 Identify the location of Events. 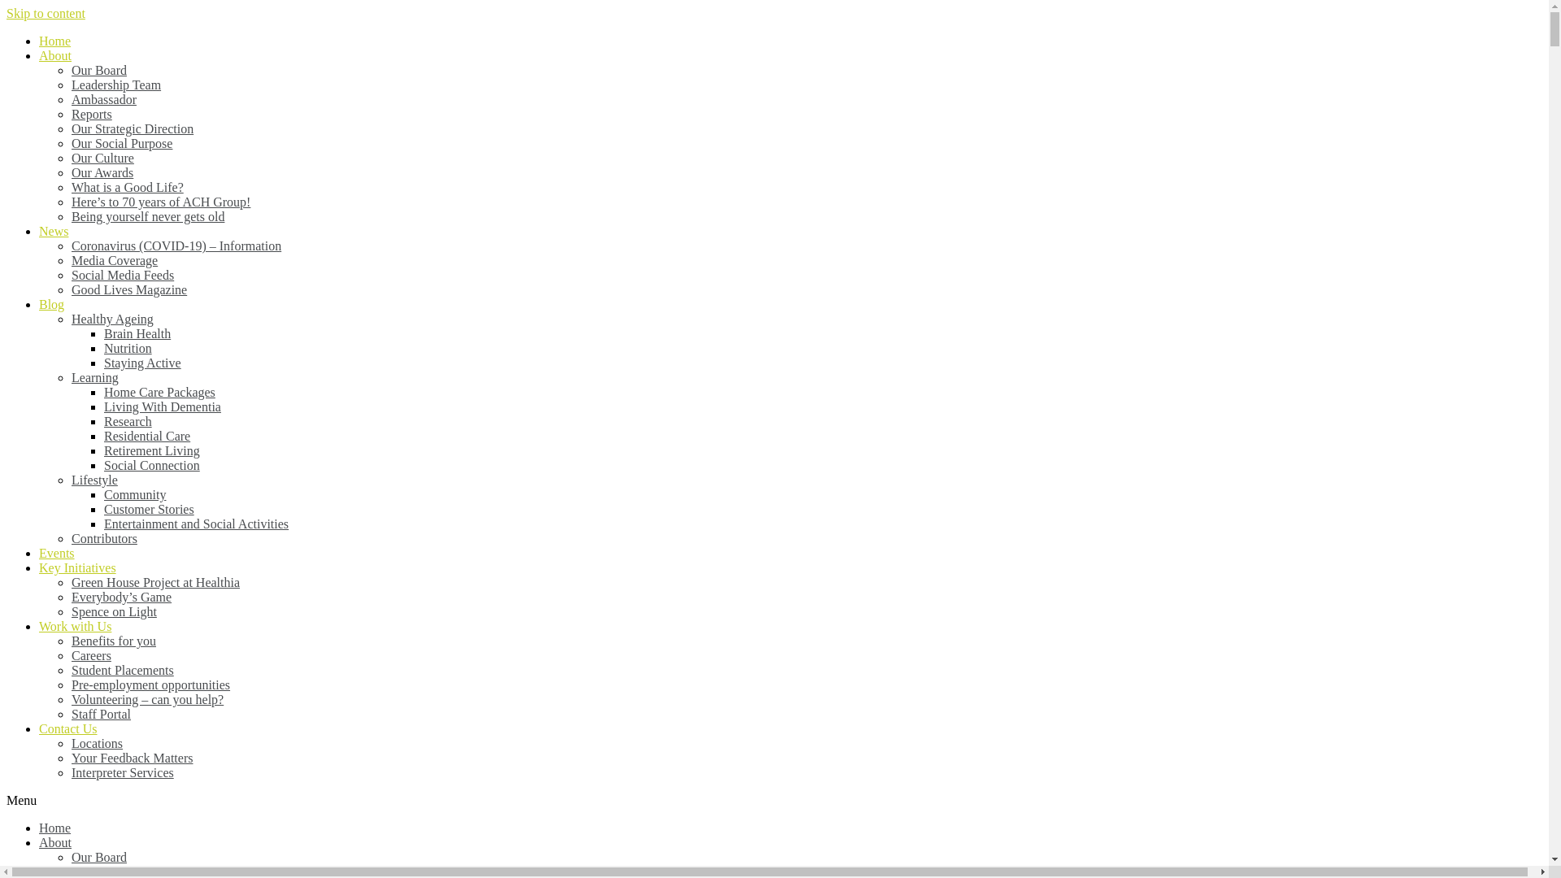
(57, 553).